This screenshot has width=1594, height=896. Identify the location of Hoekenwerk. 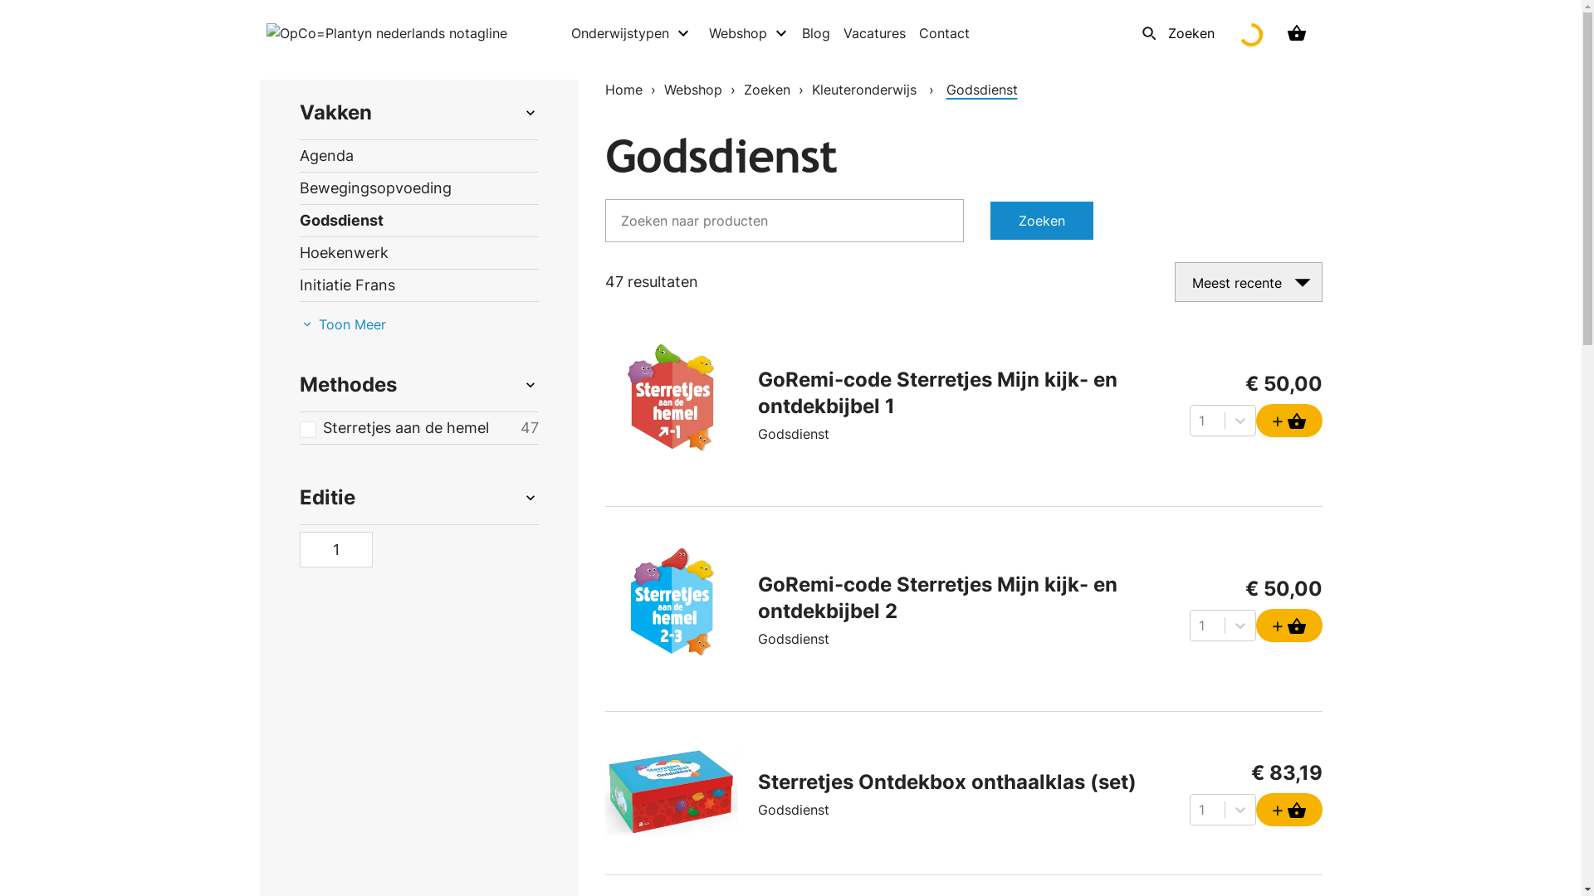
(418, 253).